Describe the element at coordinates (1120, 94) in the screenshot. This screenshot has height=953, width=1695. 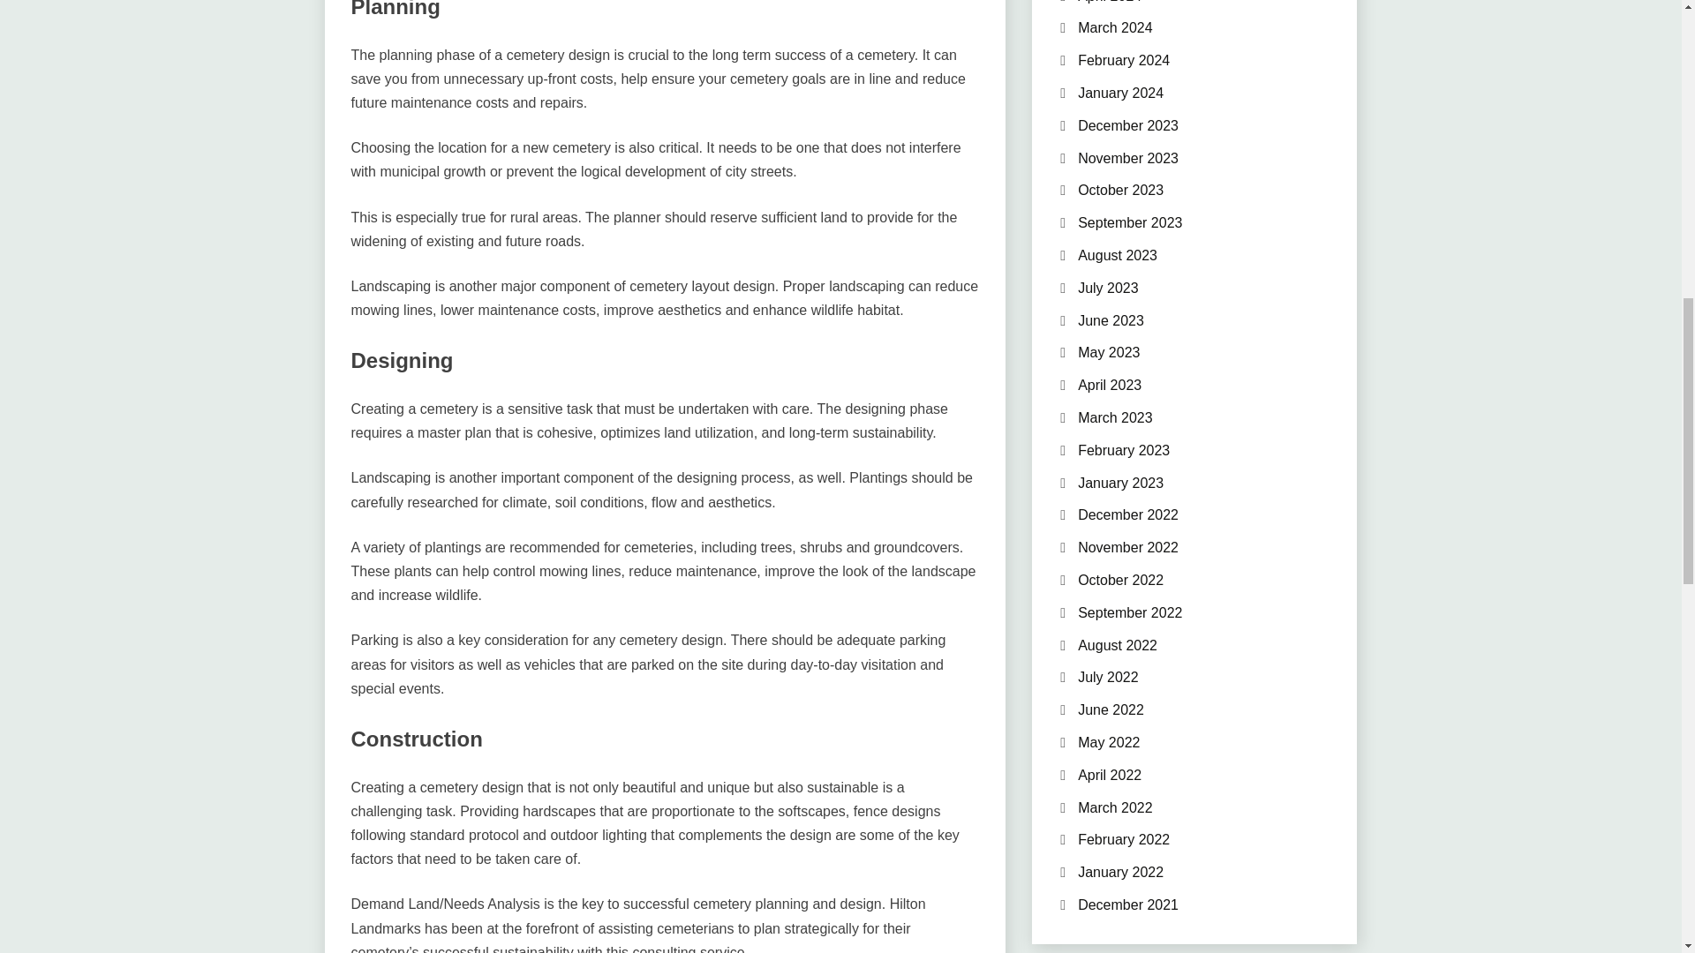
I see `January 2024` at that location.